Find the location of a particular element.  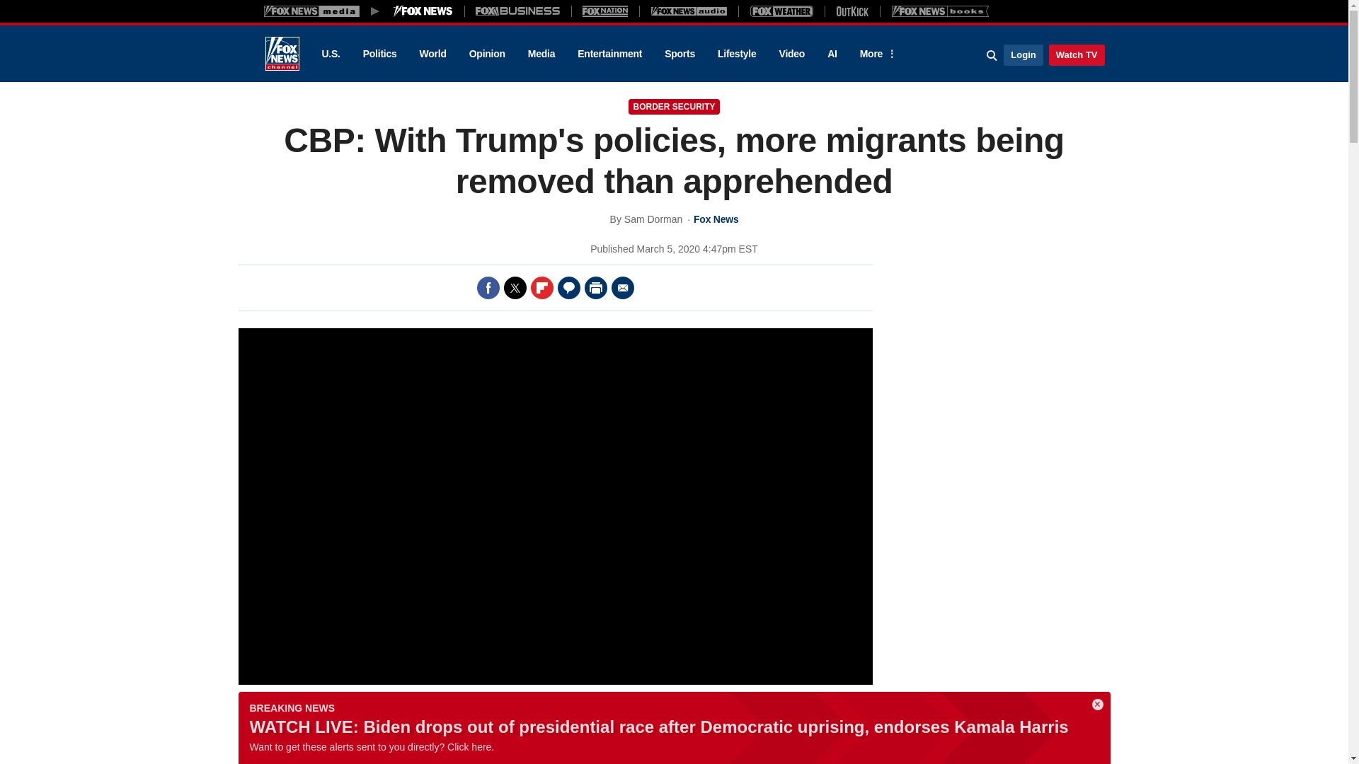

Sports is located at coordinates (679, 54).